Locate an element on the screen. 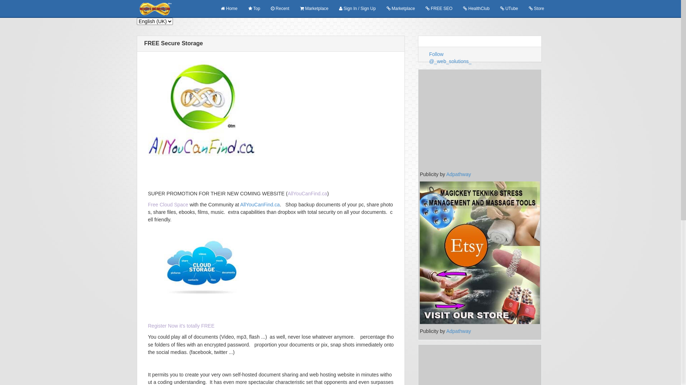 This screenshot has height=385, width=686. Store is located at coordinates (537, 9).